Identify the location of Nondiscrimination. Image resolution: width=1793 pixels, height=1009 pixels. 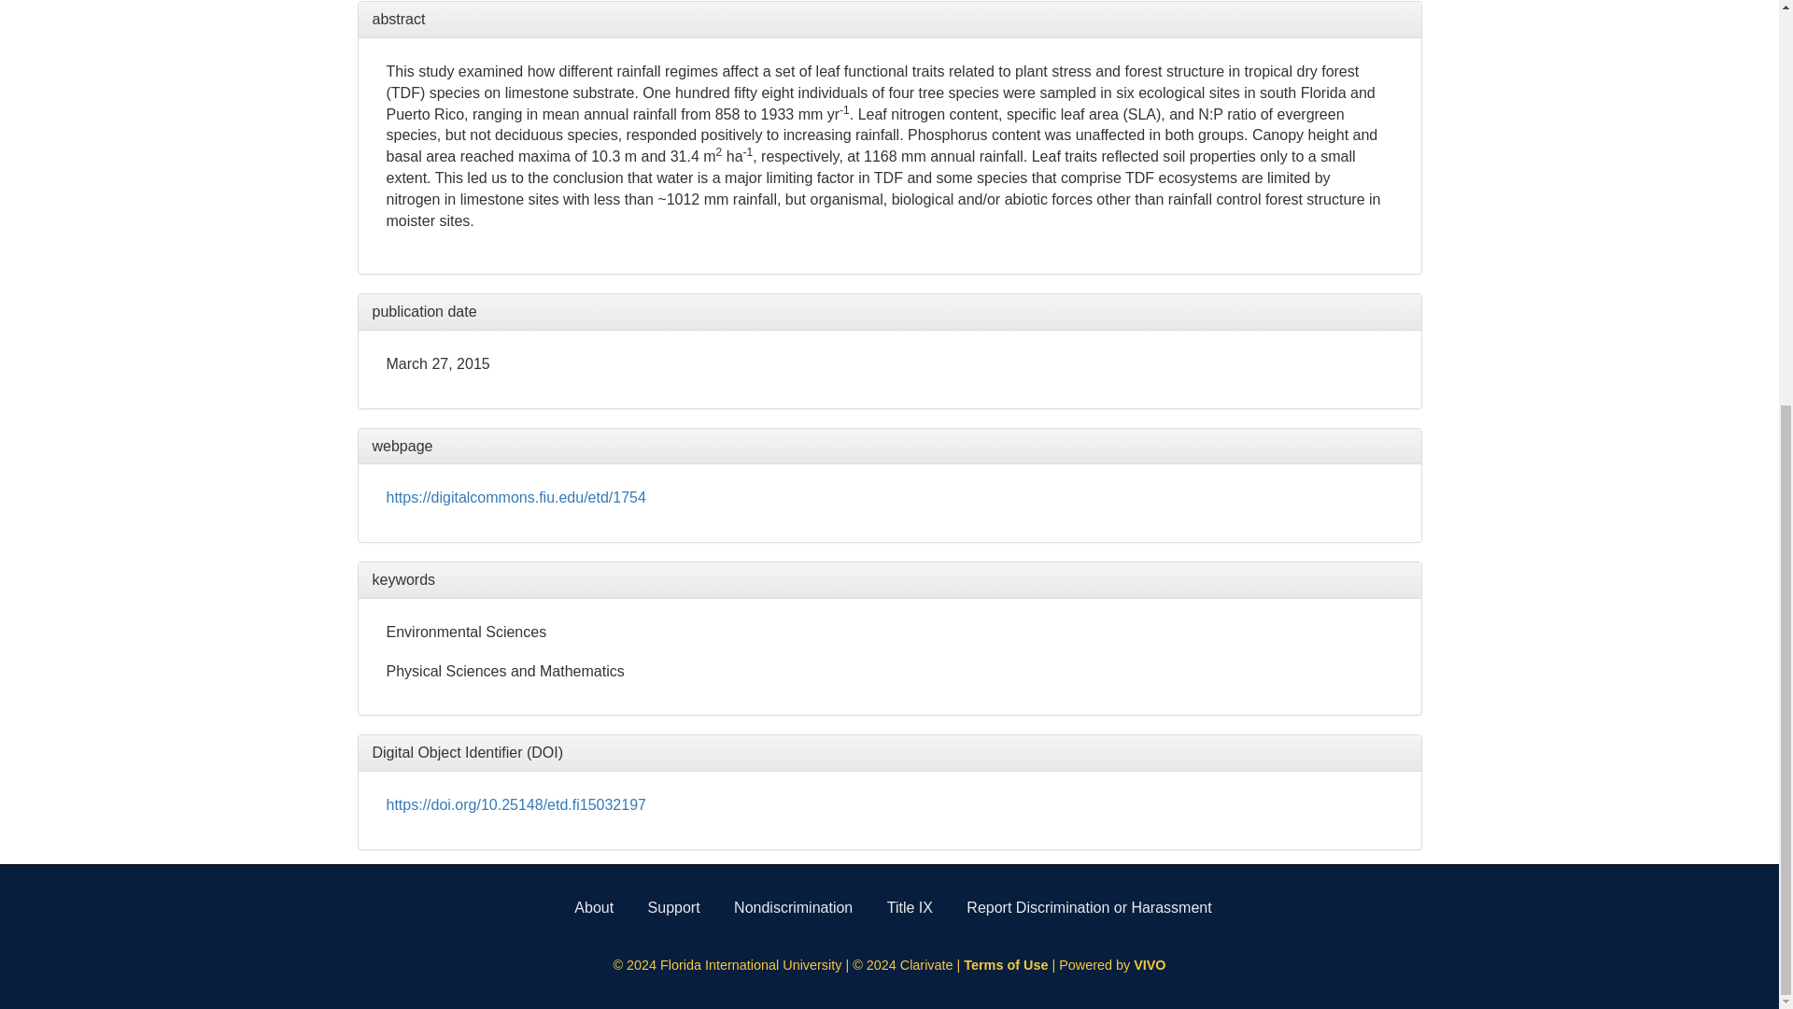
(793, 907).